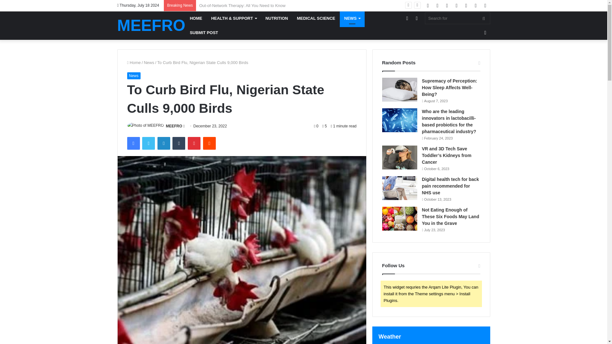 This screenshot has width=612, height=344. Describe the element at coordinates (194, 143) in the screenshot. I see `Pinterest` at that location.